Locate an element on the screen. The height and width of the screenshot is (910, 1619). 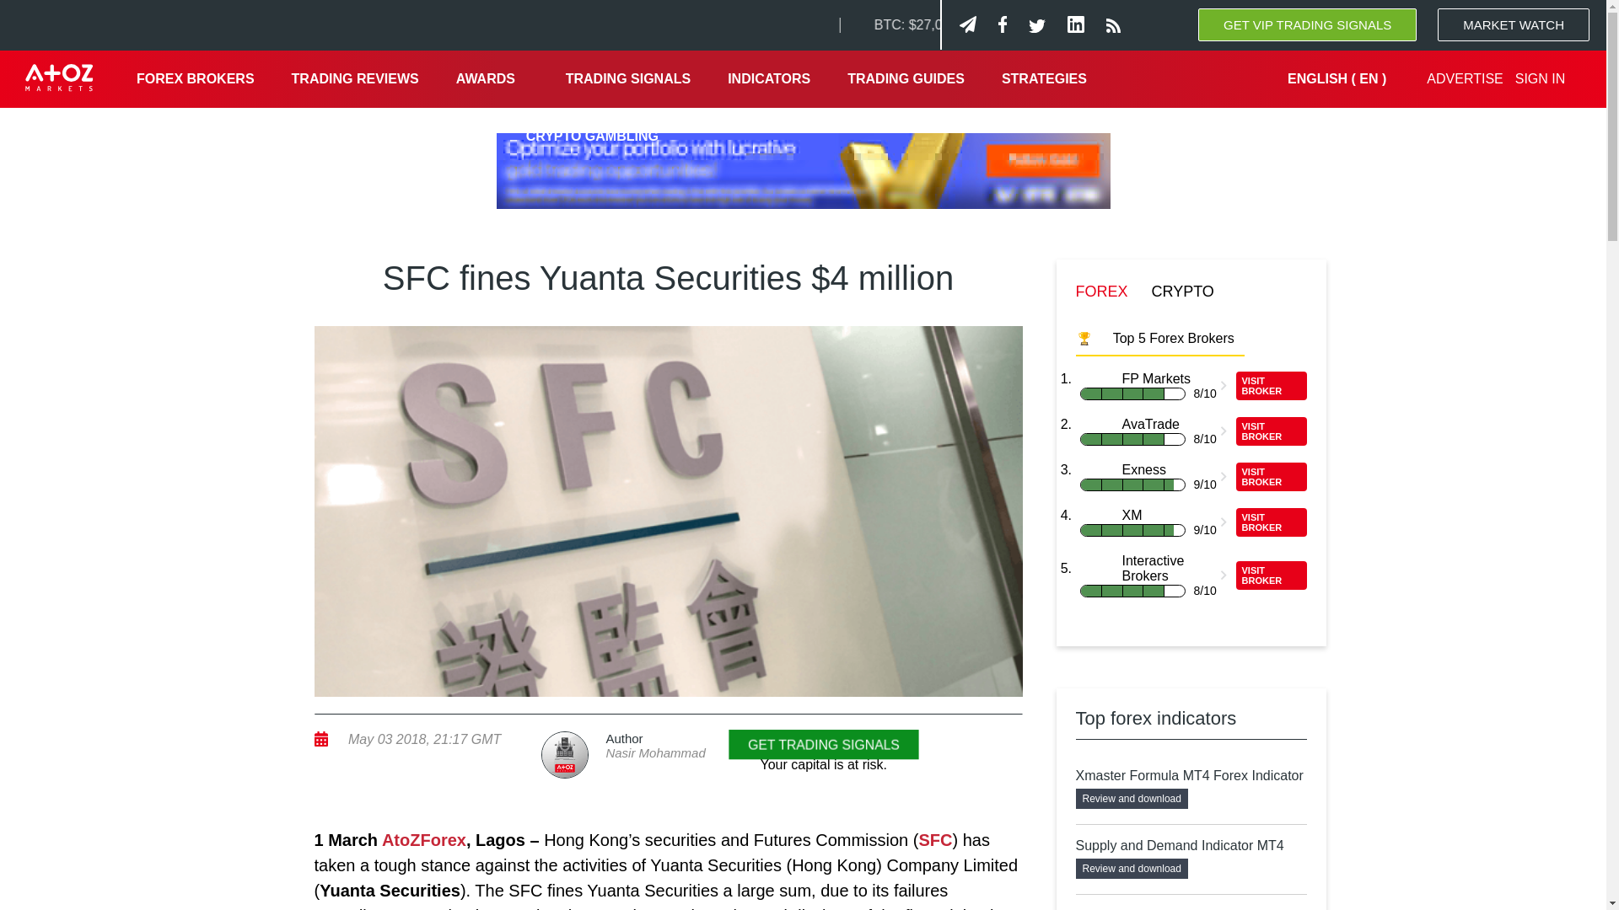
TRADING REVIEWS is located at coordinates (355, 79).